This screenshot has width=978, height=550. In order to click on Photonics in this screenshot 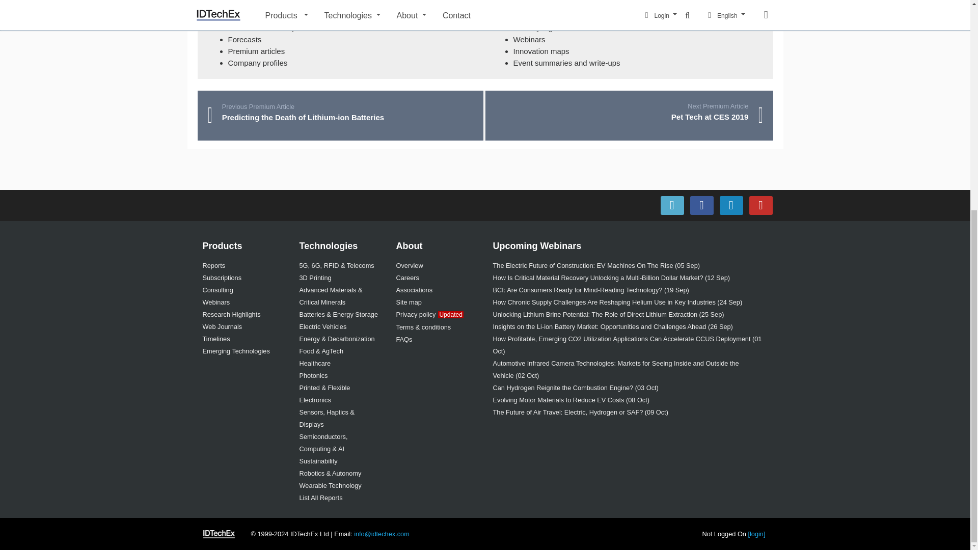, I will do `click(313, 376)`.